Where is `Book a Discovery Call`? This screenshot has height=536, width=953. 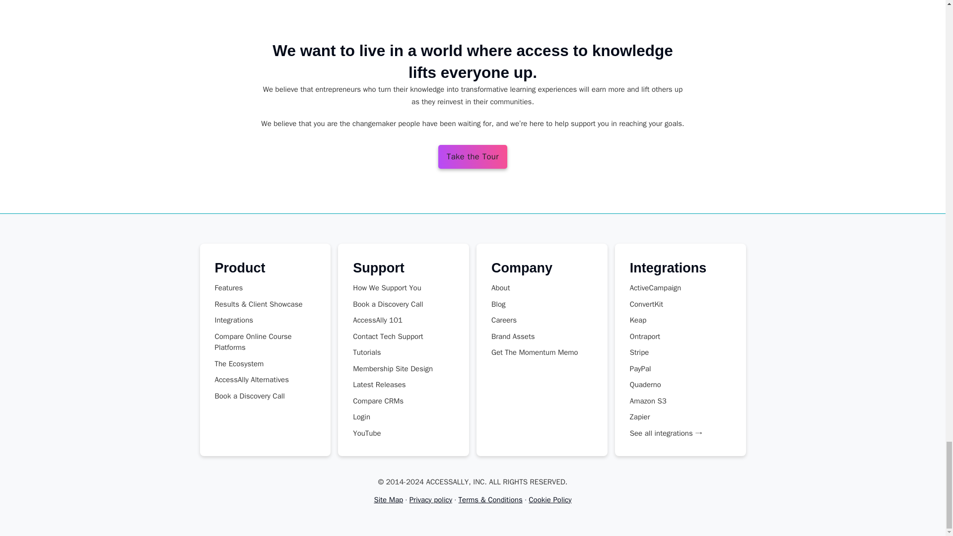
Book a Discovery Call is located at coordinates (265, 396).